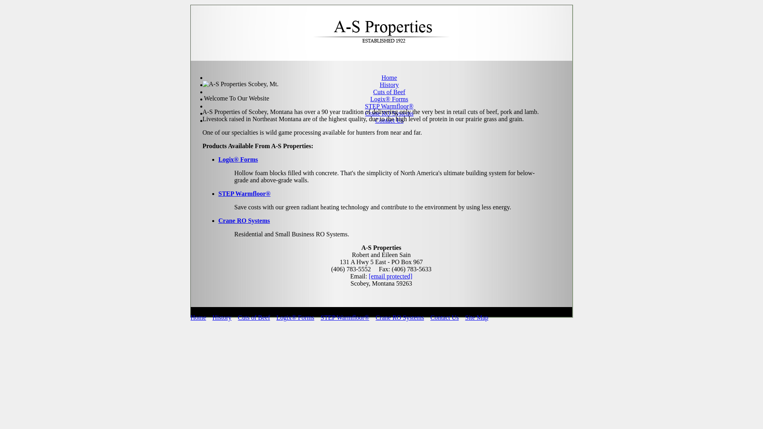  Describe the element at coordinates (244, 221) in the screenshot. I see `Crane RO Systems` at that location.